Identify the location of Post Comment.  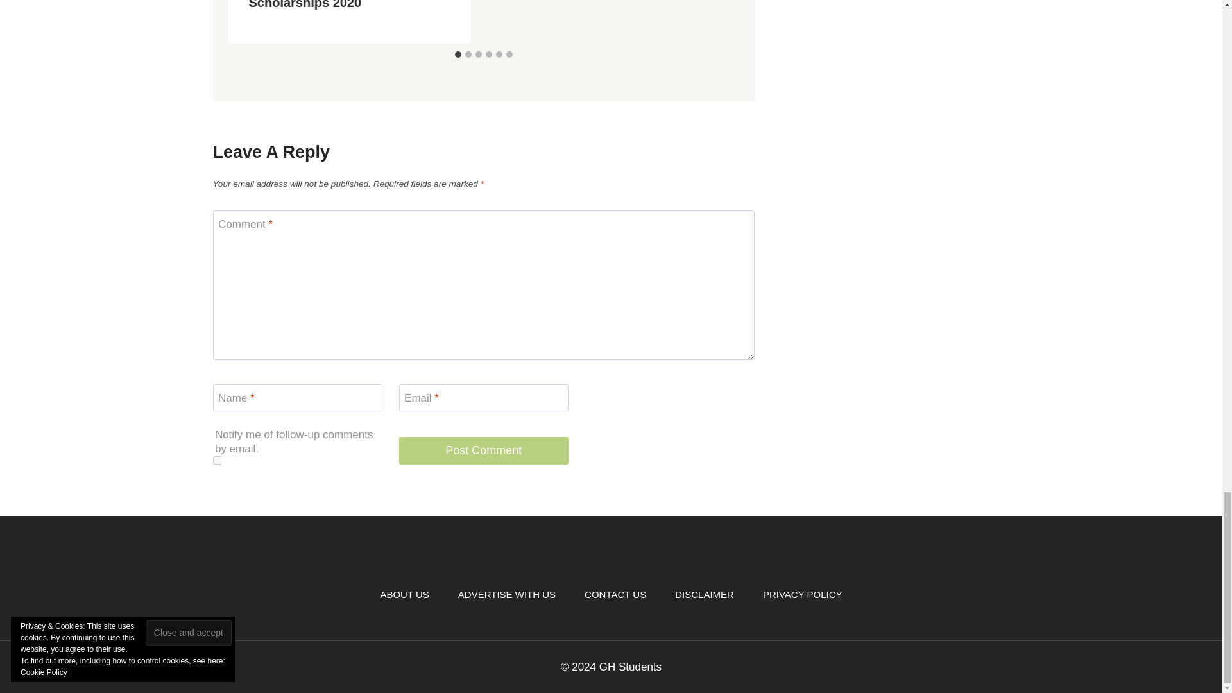
(484, 450).